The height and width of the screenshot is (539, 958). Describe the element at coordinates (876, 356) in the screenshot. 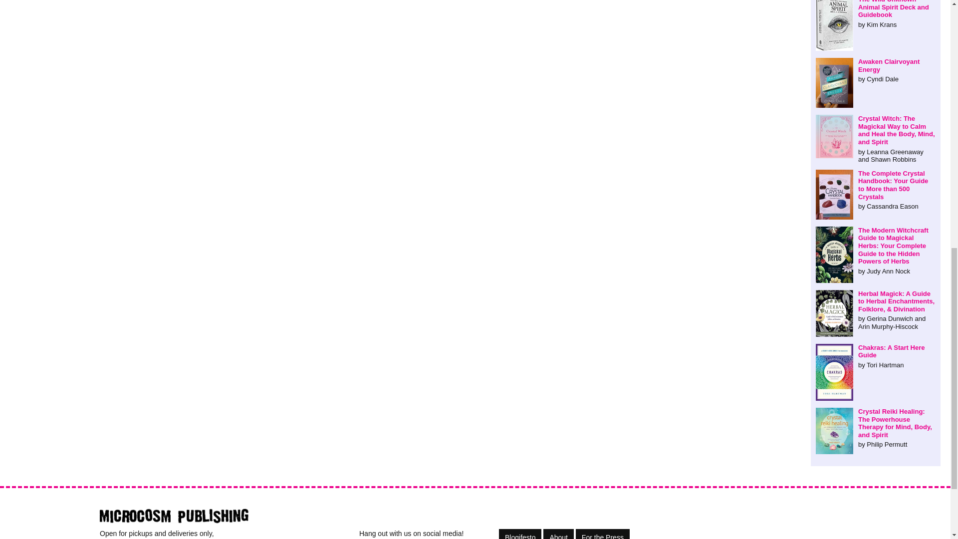

I see `Chakras: A Start Here Guide` at that location.